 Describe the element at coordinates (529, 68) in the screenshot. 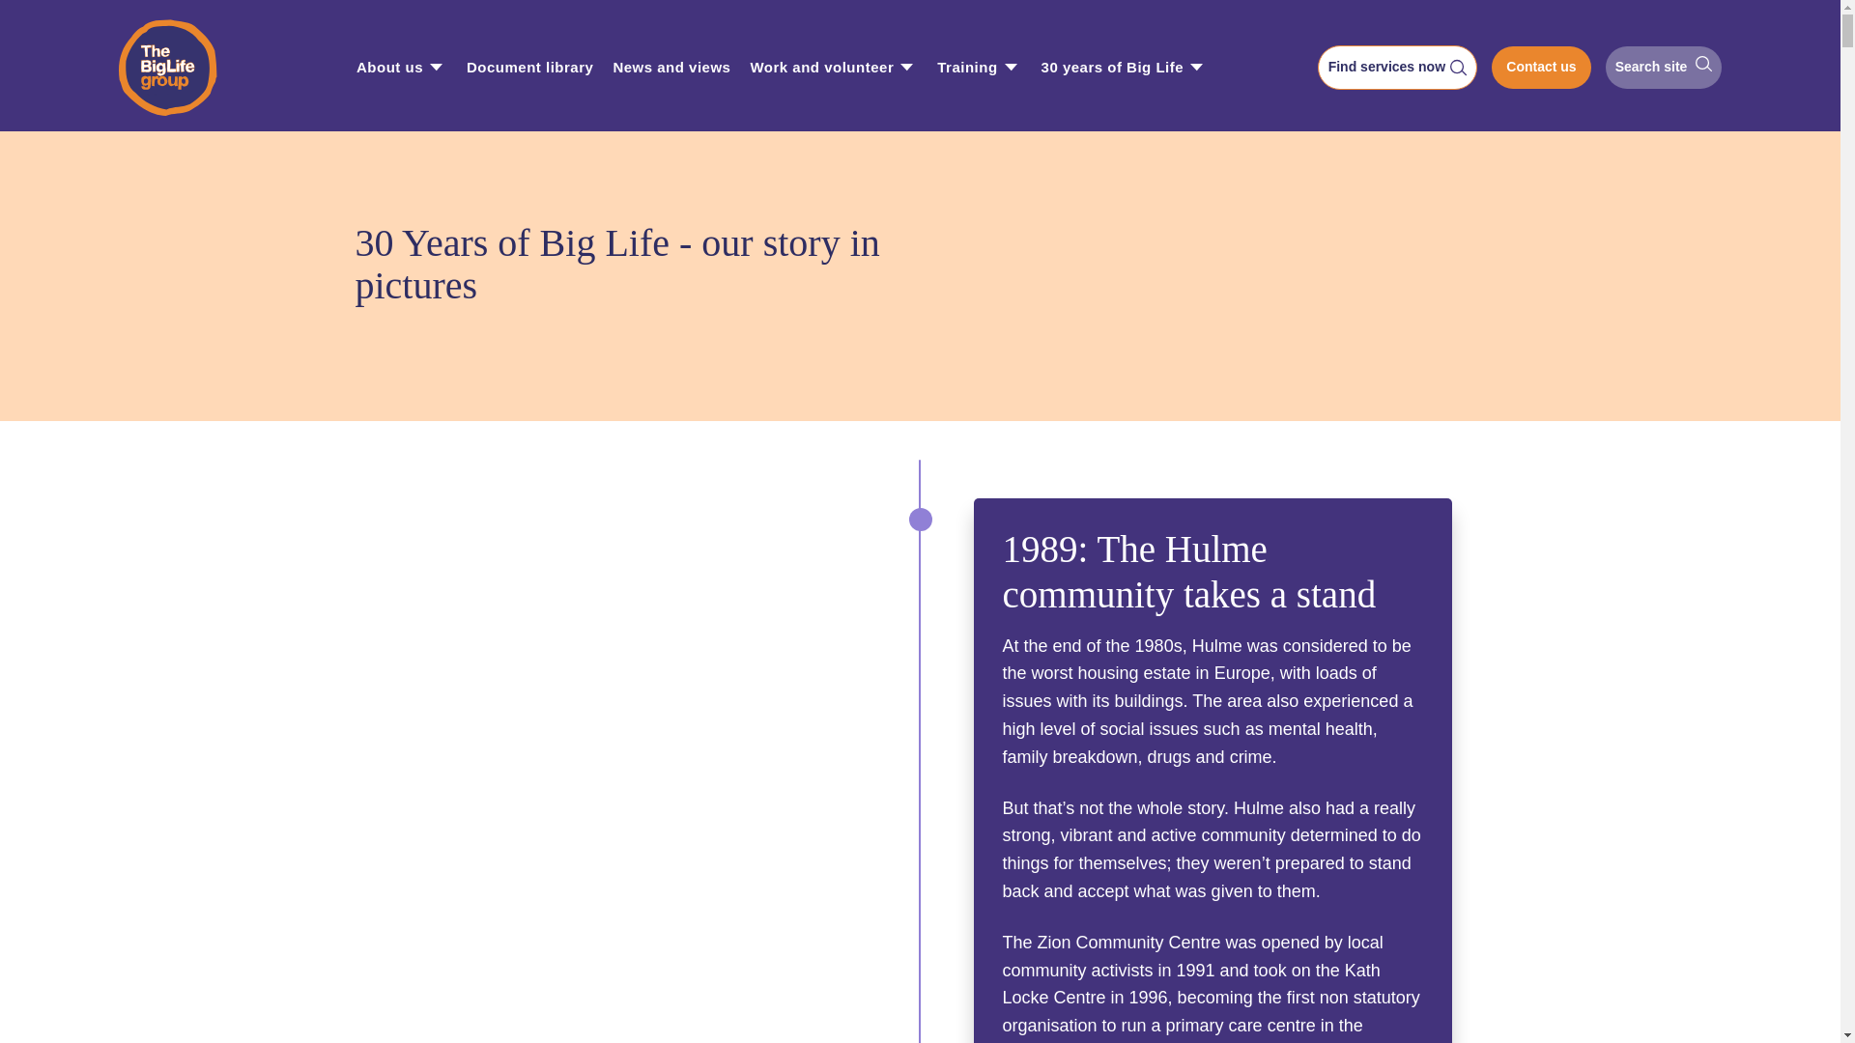

I see `Document library` at that location.